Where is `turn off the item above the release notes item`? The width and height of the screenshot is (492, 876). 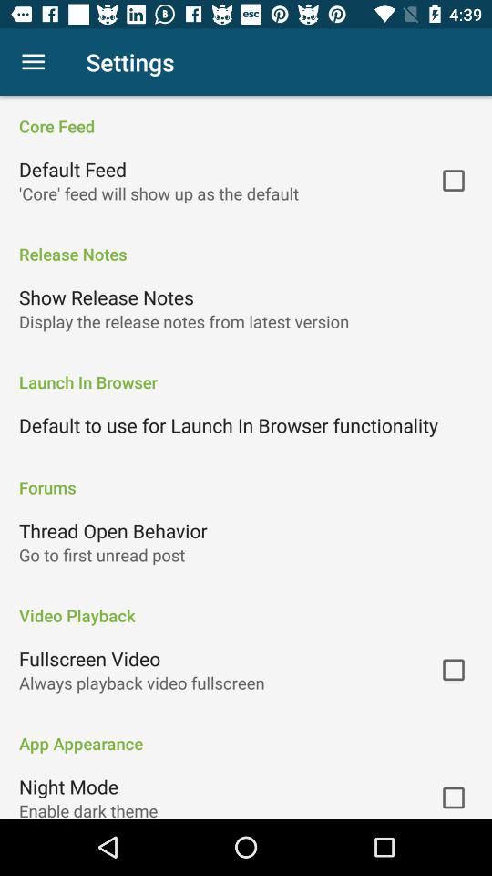 turn off the item above the release notes item is located at coordinates (159, 193).